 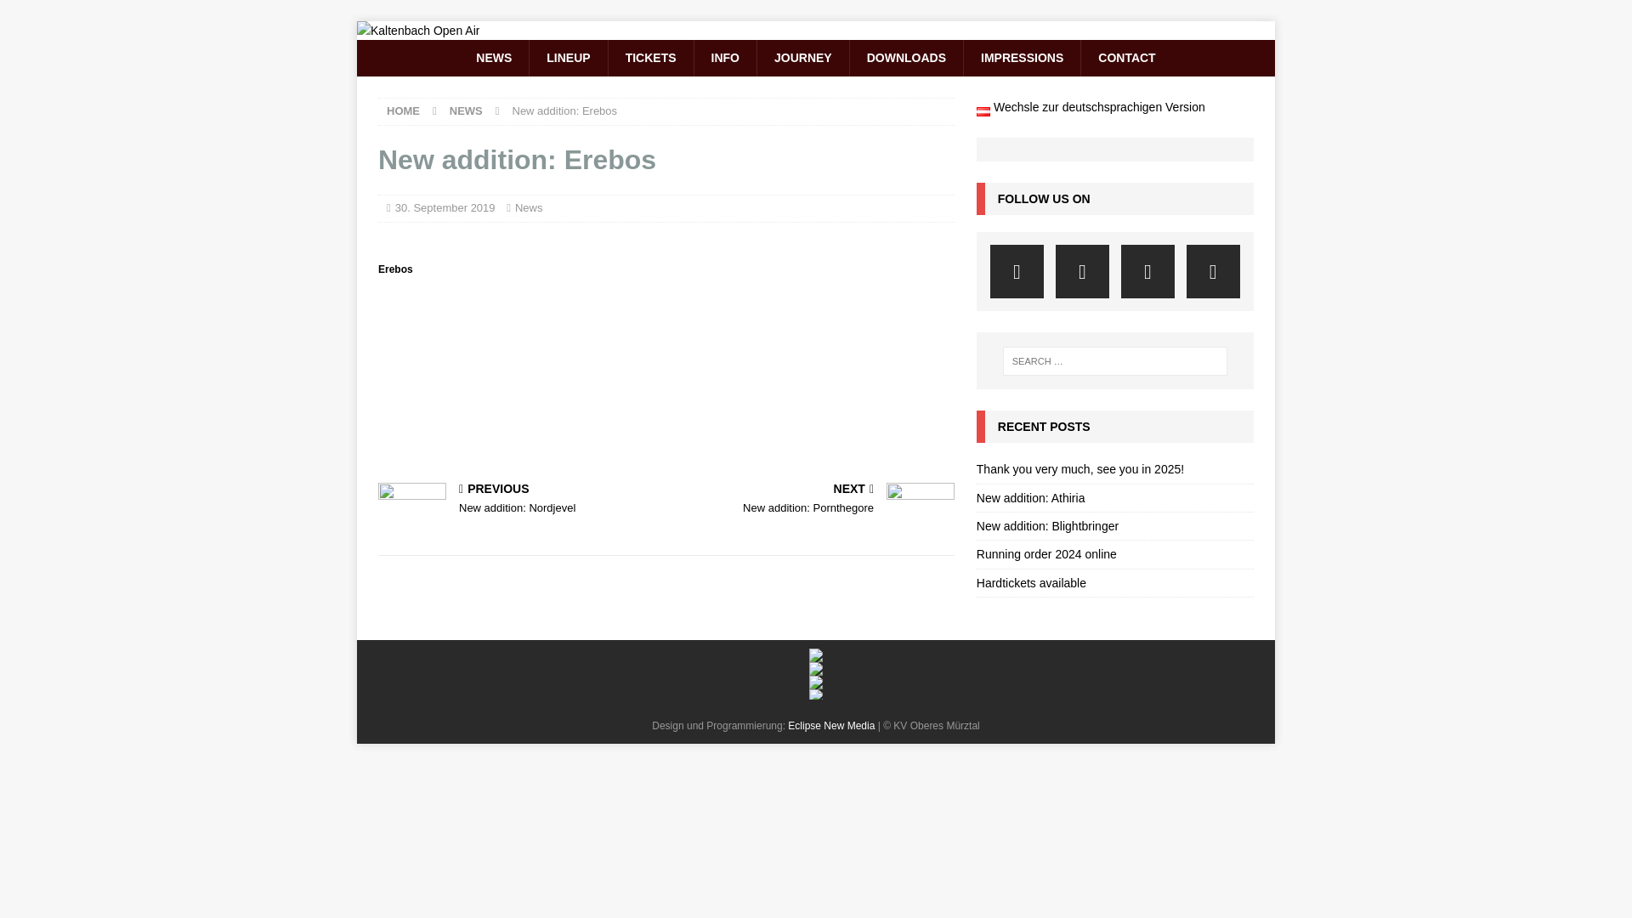 I want to click on New addition: Athiria, so click(x=1030, y=498).